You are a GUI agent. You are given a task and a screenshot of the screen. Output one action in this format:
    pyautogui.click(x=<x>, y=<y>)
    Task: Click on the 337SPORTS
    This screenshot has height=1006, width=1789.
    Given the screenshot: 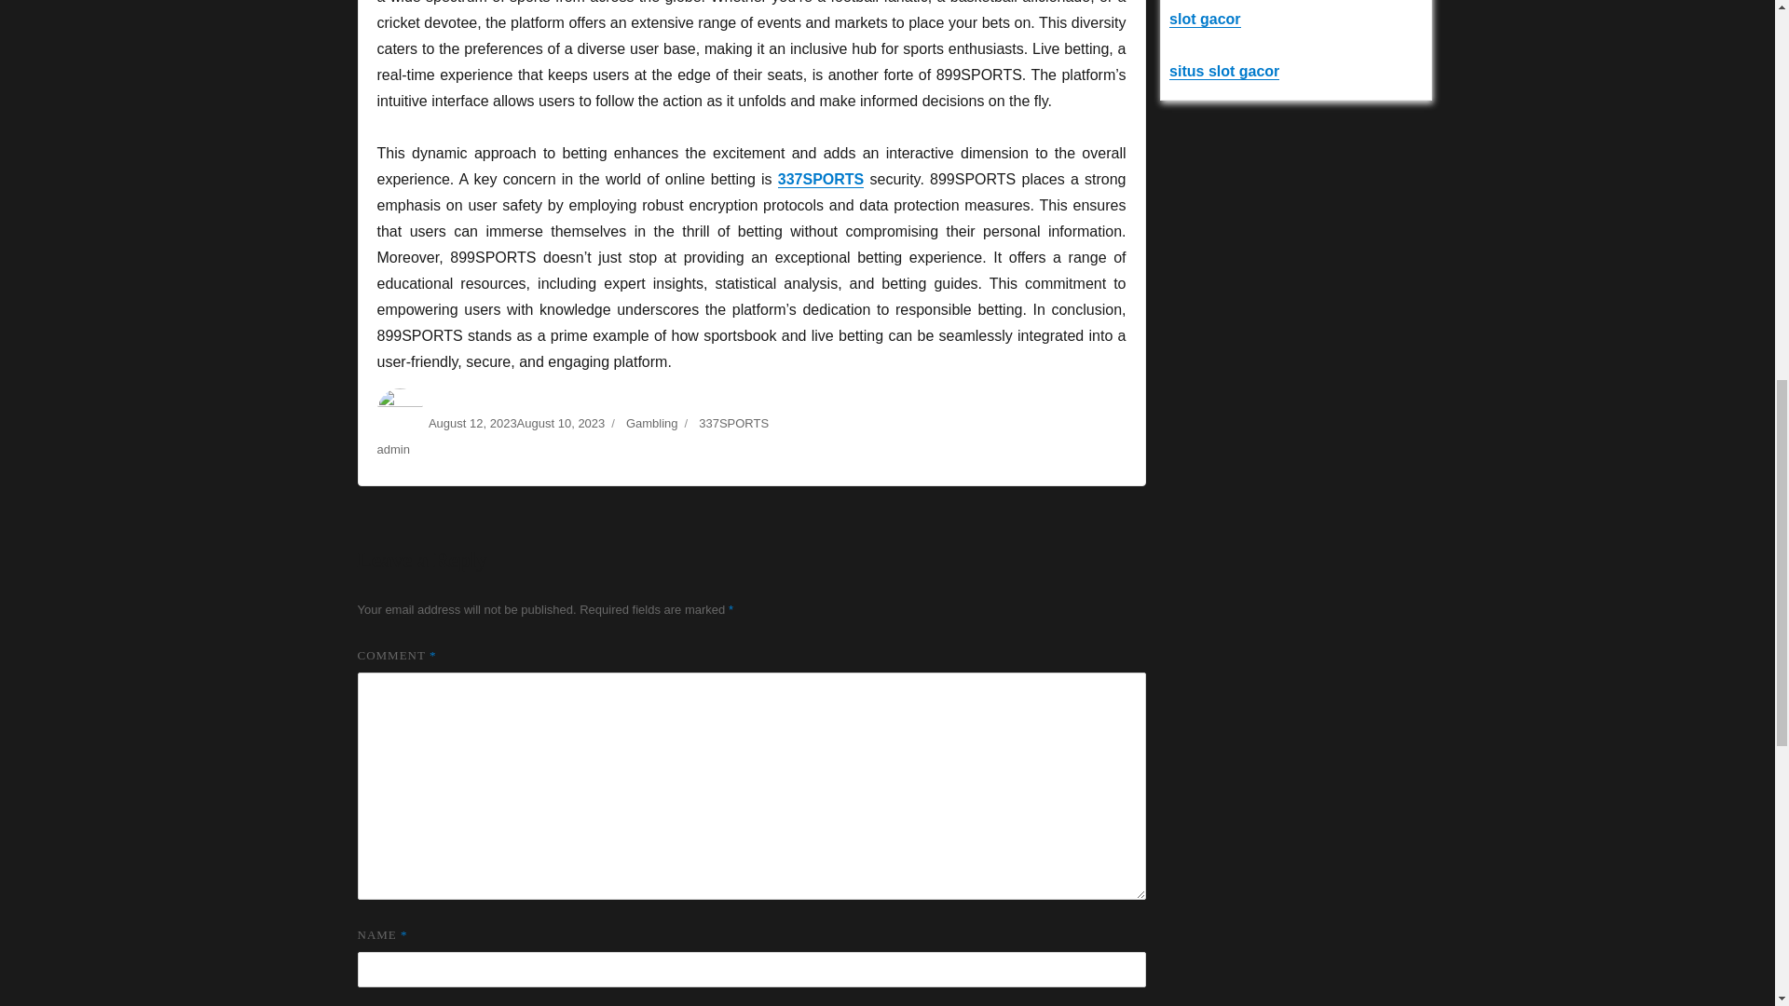 What is the action you would take?
    pyautogui.click(x=734, y=423)
    